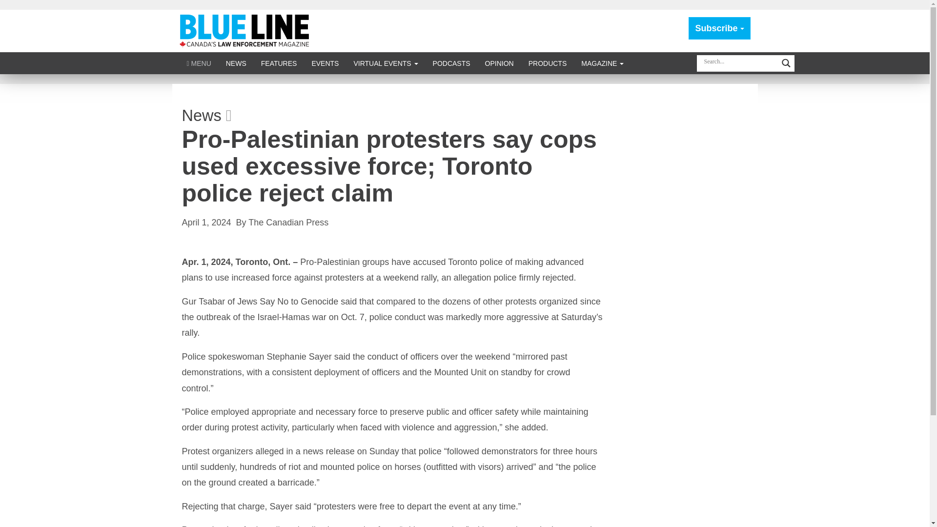  Describe the element at coordinates (199, 63) in the screenshot. I see `Click to show site navigation` at that location.